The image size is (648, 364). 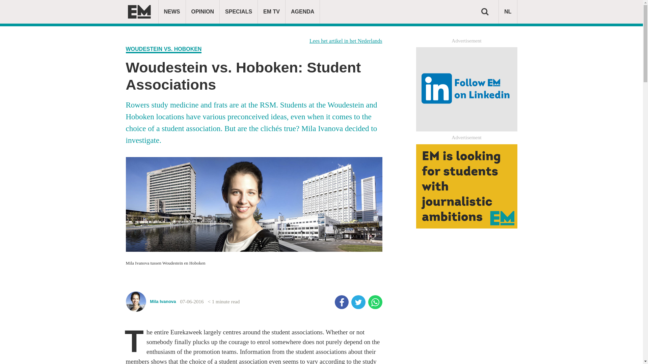 I want to click on Lees het artikel in het Nederlands, so click(x=346, y=41).